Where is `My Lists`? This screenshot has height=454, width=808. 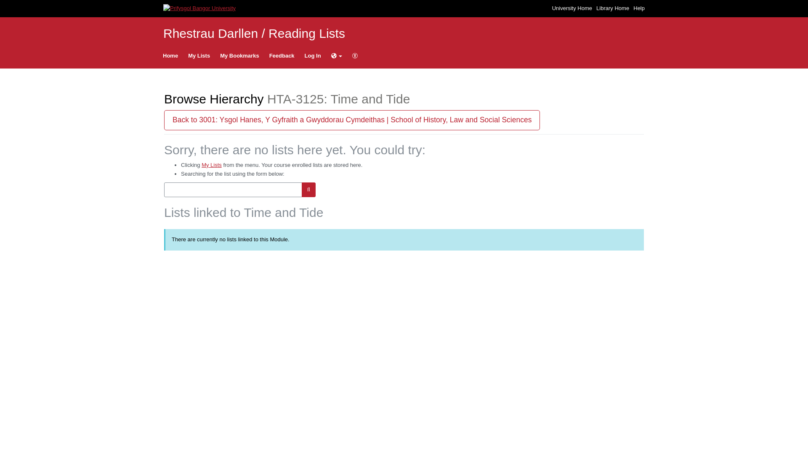
My Lists is located at coordinates (199, 55).